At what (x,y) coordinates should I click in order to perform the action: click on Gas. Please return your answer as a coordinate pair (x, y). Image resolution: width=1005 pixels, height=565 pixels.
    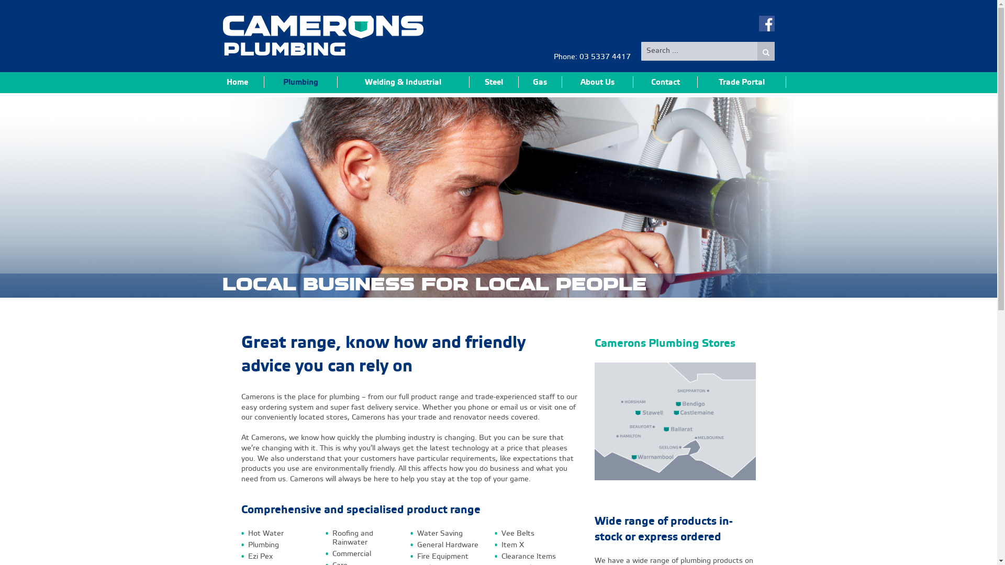
    Looking at the image, I should click on (540, 82).